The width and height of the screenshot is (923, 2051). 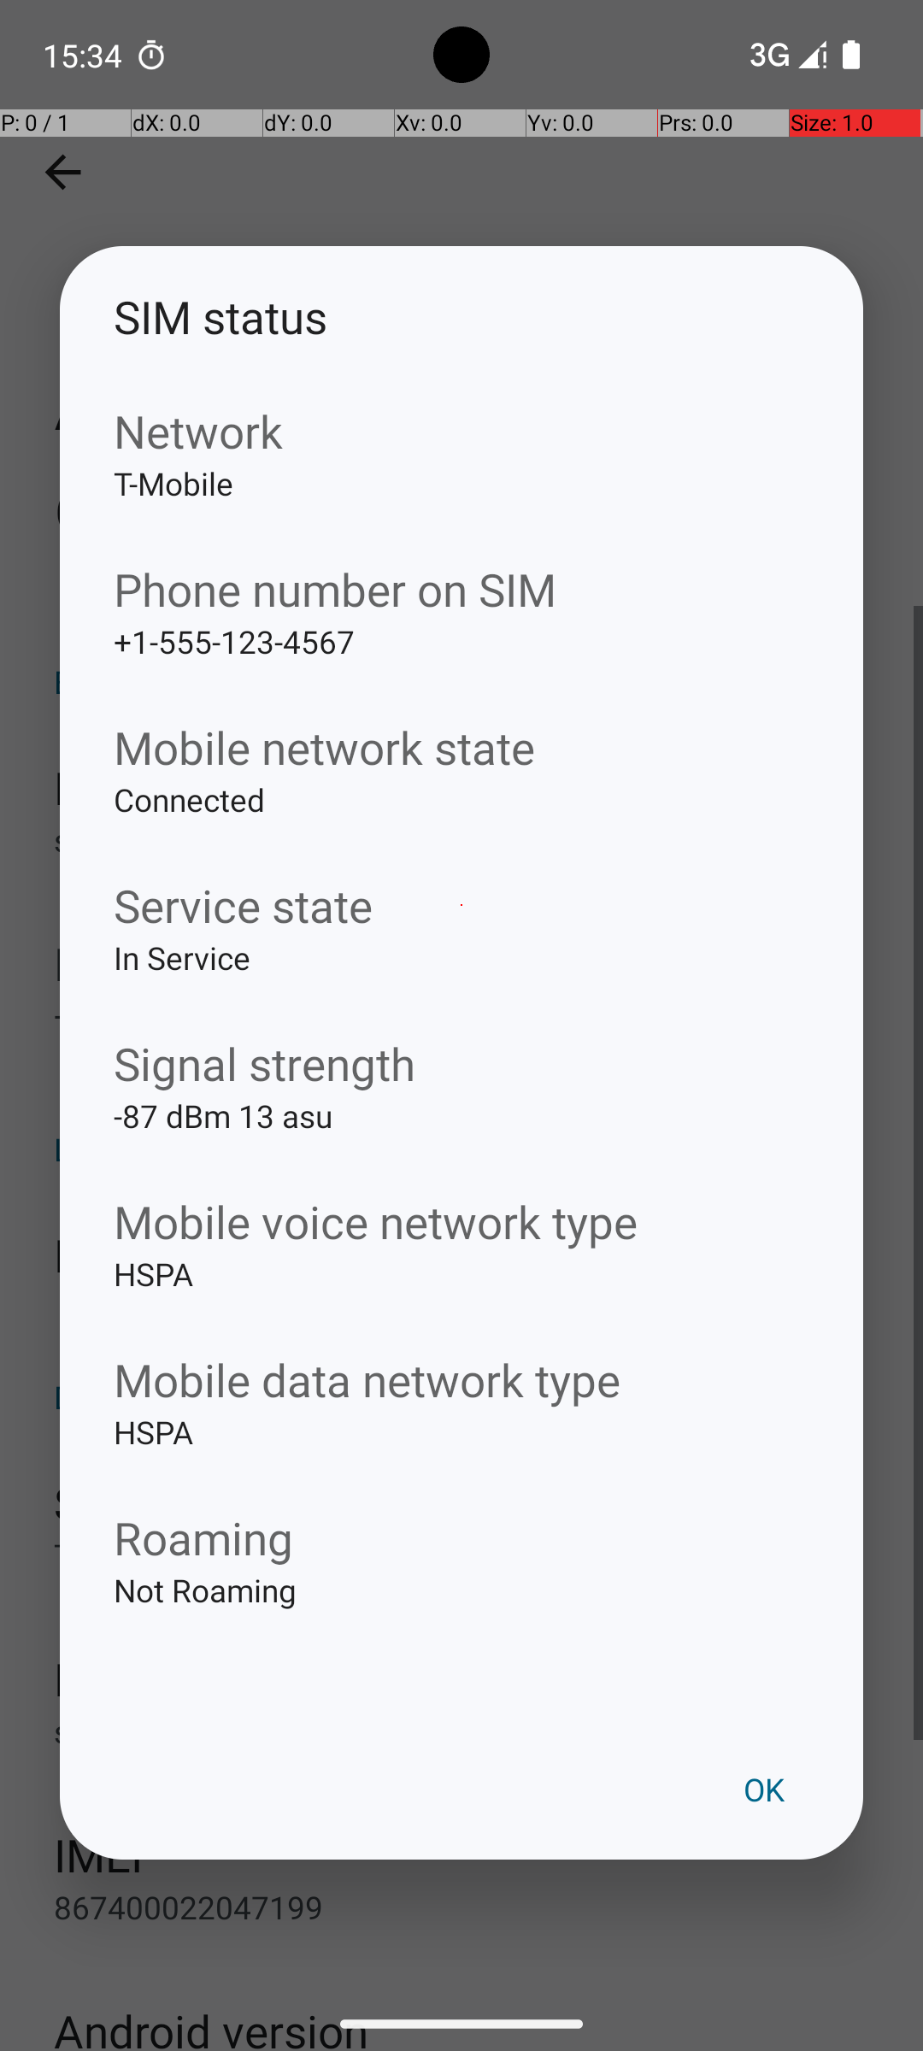 I want to click on Roaming, so click(x=461, y=1537).